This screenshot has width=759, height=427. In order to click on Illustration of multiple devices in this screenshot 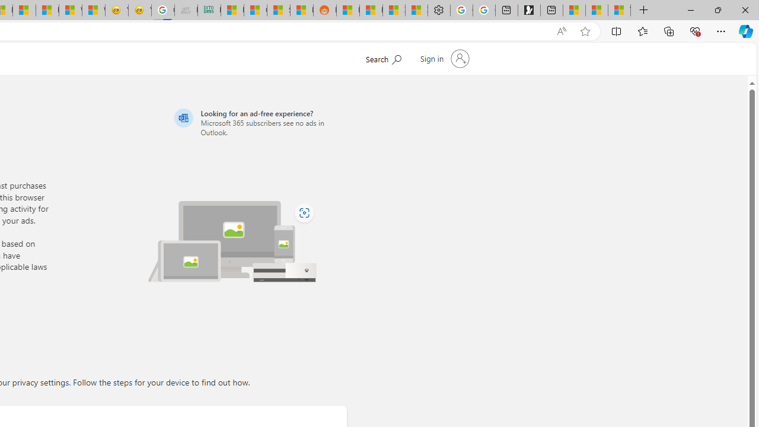, I will do `click(232, 241)`.